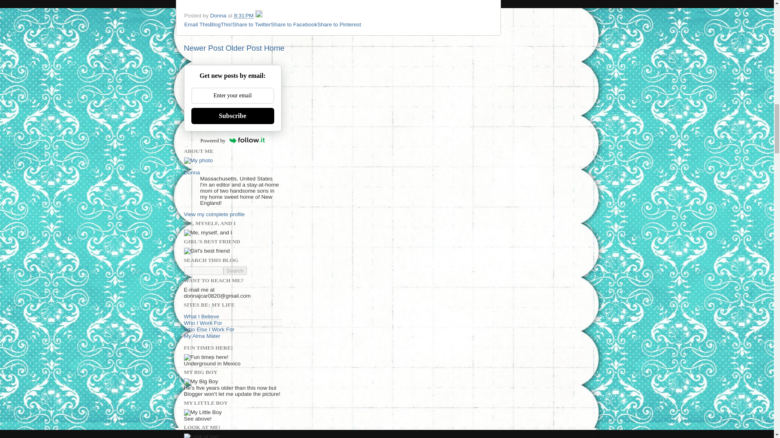 This screenshot has height=438, width=780. What do you see at coordinates (201, 316) in the screenshot?
I see `What I Believe` at bounding box center [201, 316].